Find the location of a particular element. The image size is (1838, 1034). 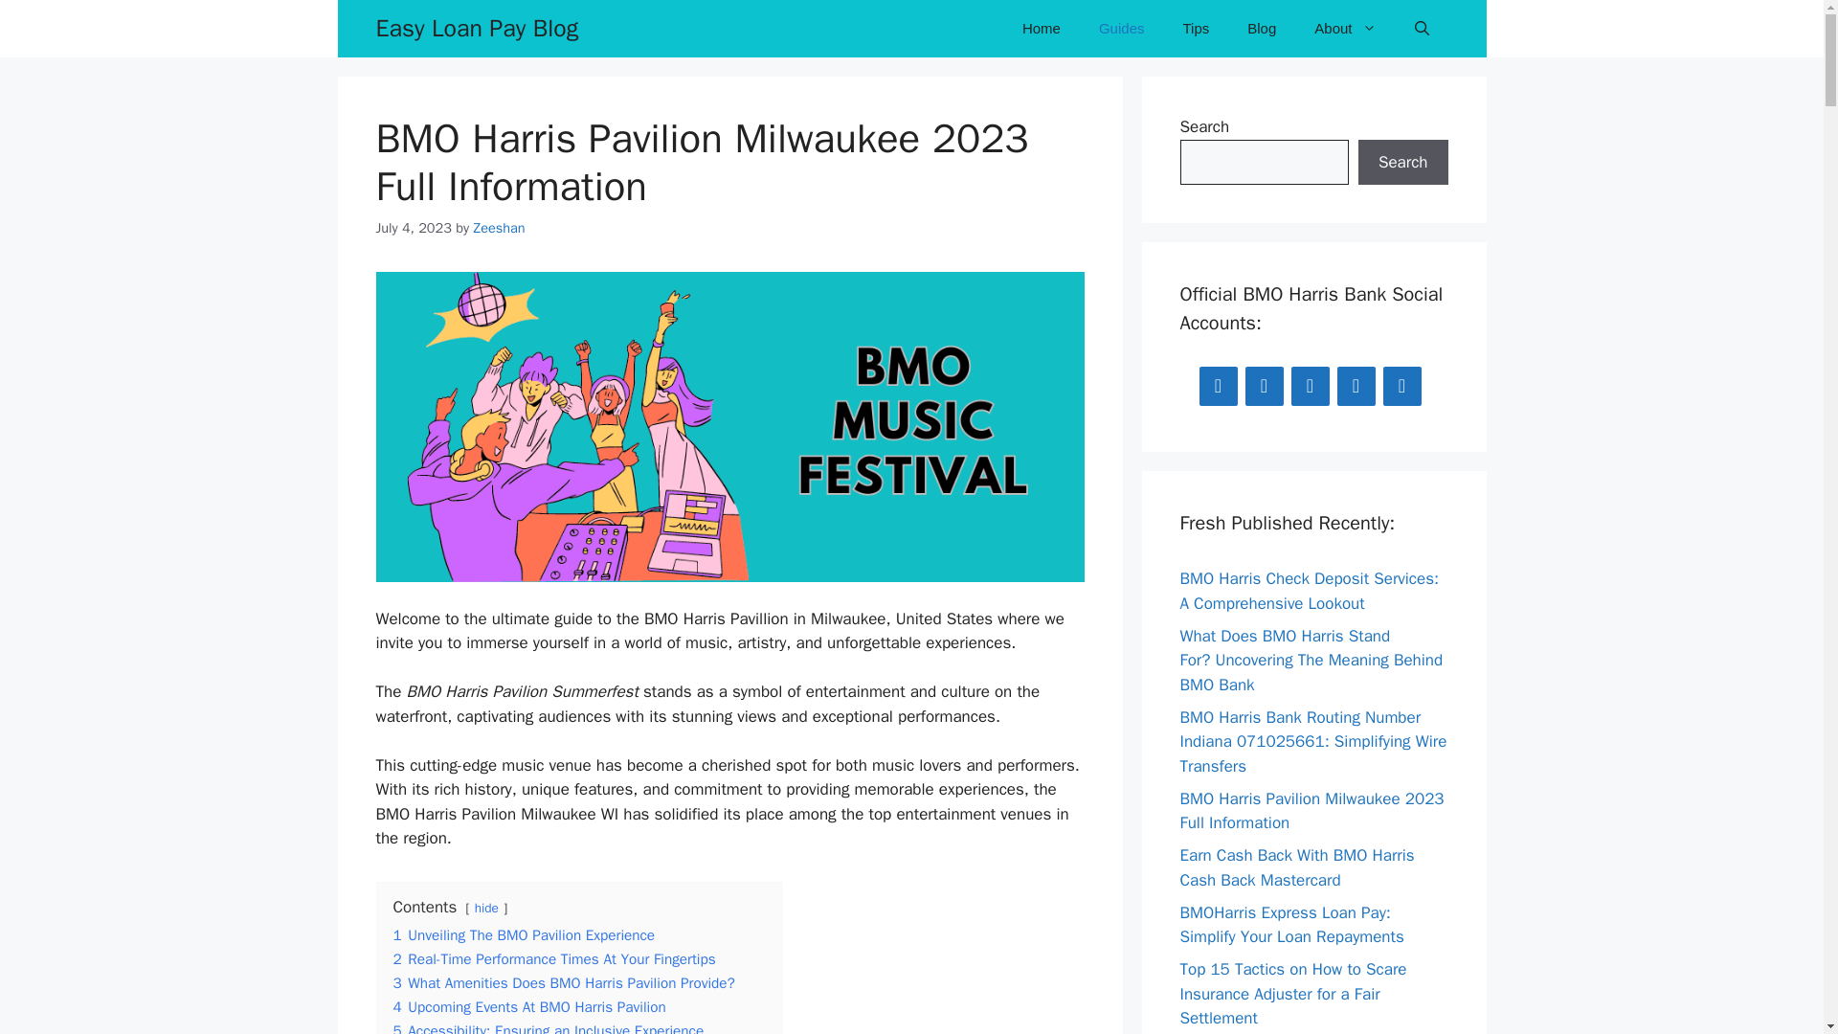

3 What Amenities Does BMO Harris Pavilion Provide? is located at coordinates (563, 982).